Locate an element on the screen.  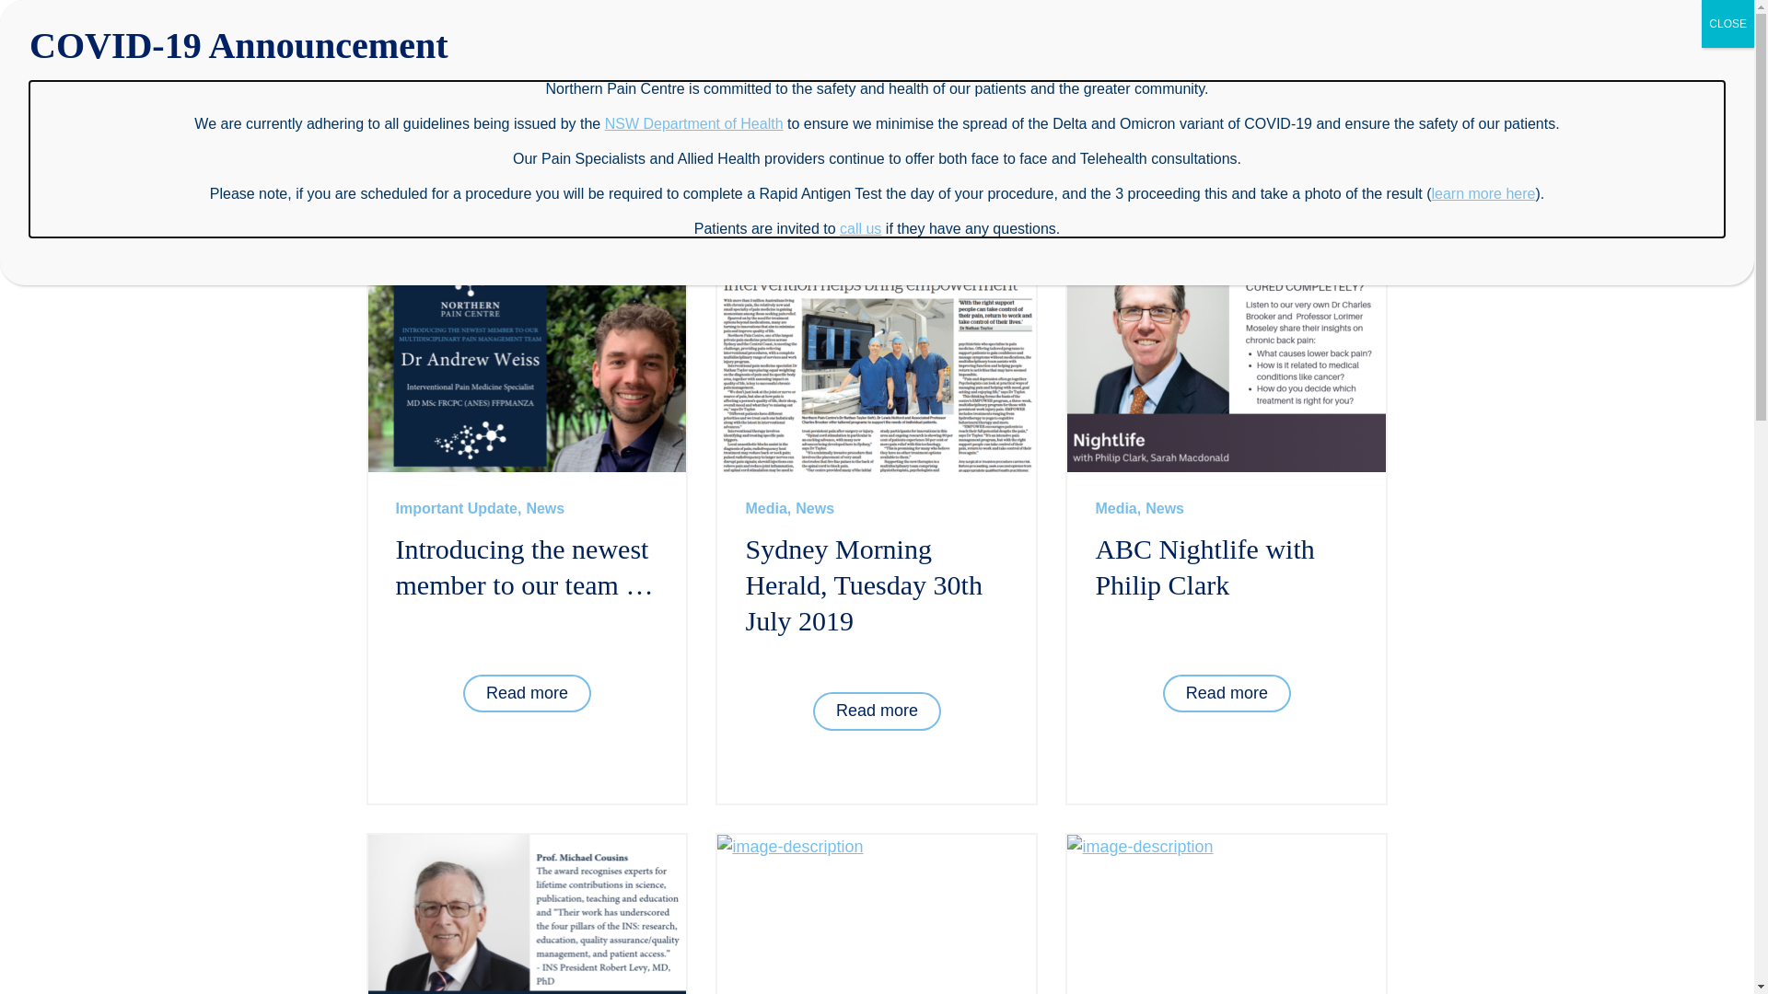
CLOSE is located at coordinates (1727, 24).